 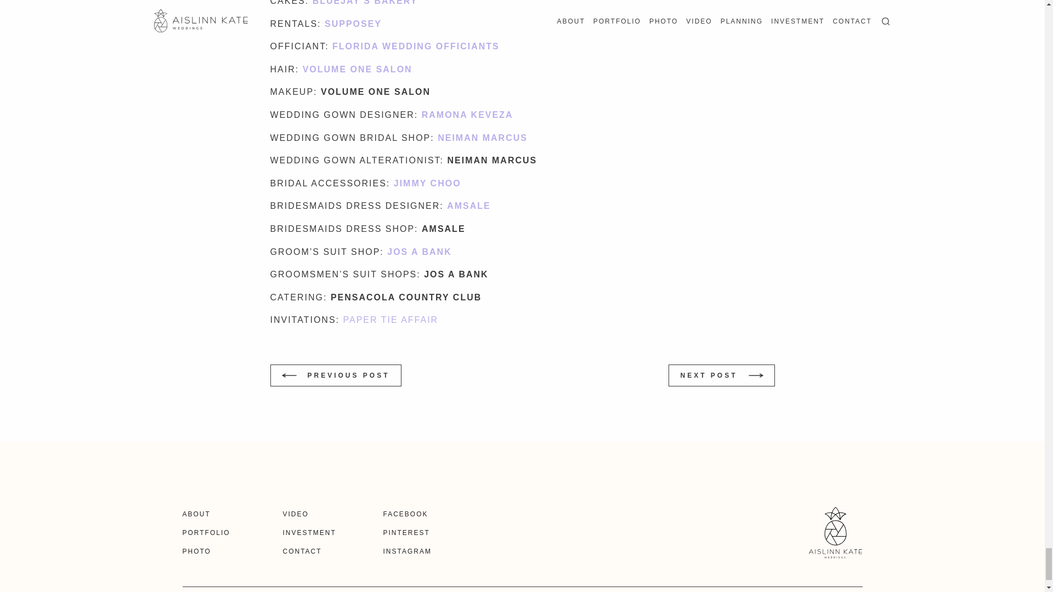 I want to click on JOS A BANK, so click(x=419, y=252).